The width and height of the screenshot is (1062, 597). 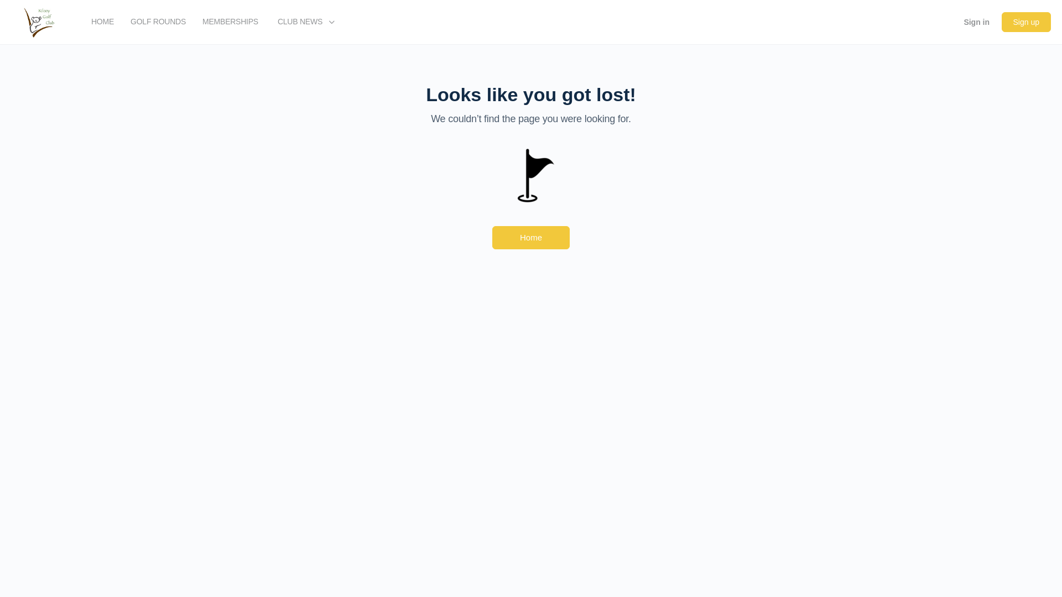 What do you see at coordinates (531, 238) in the screenshot?
I see `Home` at bounding box center [531, 238].